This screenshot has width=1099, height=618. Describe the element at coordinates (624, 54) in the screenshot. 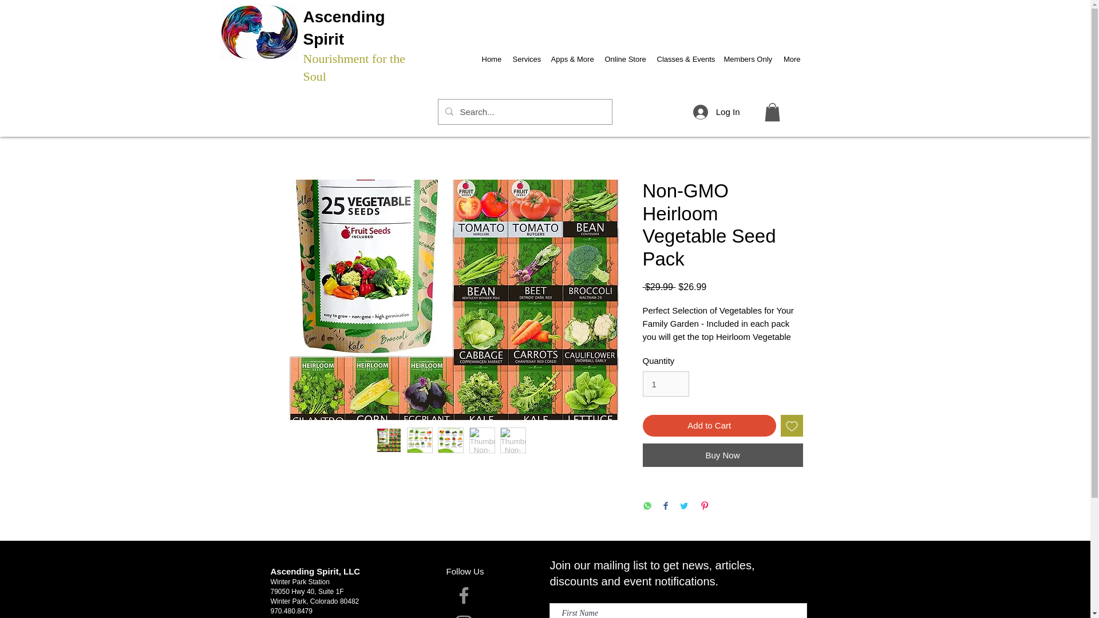

I see `Online Store` at that location.